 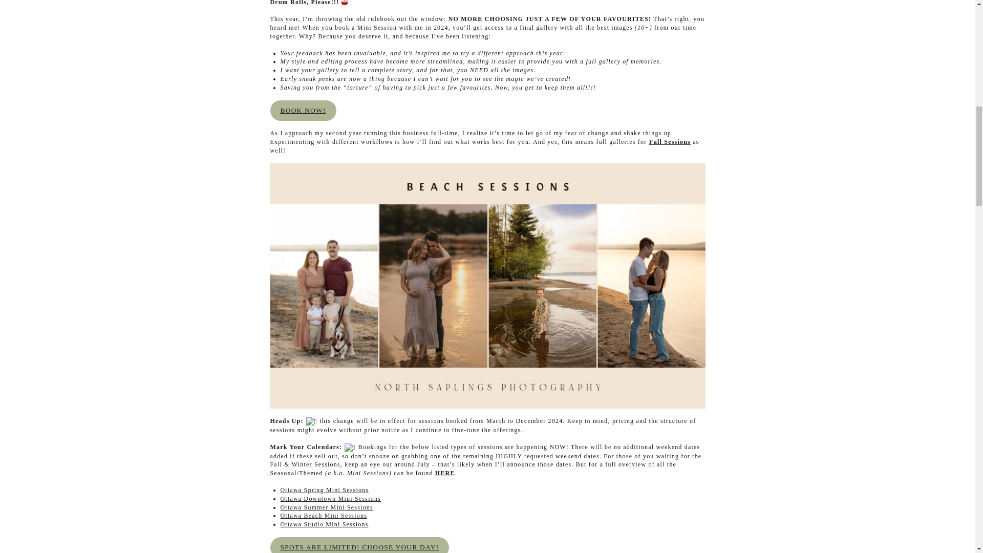 I want to click on BOOK NOW!, so click(x=303, y=111).